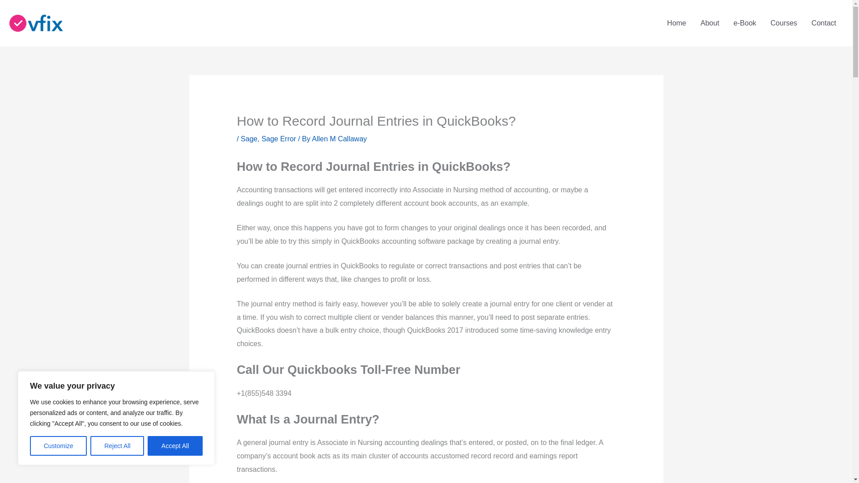 The width and height of the screenshot is (859, 483). Describe the element at coordinates (784, 23) in the screenshot. I see `Courses` at that location.